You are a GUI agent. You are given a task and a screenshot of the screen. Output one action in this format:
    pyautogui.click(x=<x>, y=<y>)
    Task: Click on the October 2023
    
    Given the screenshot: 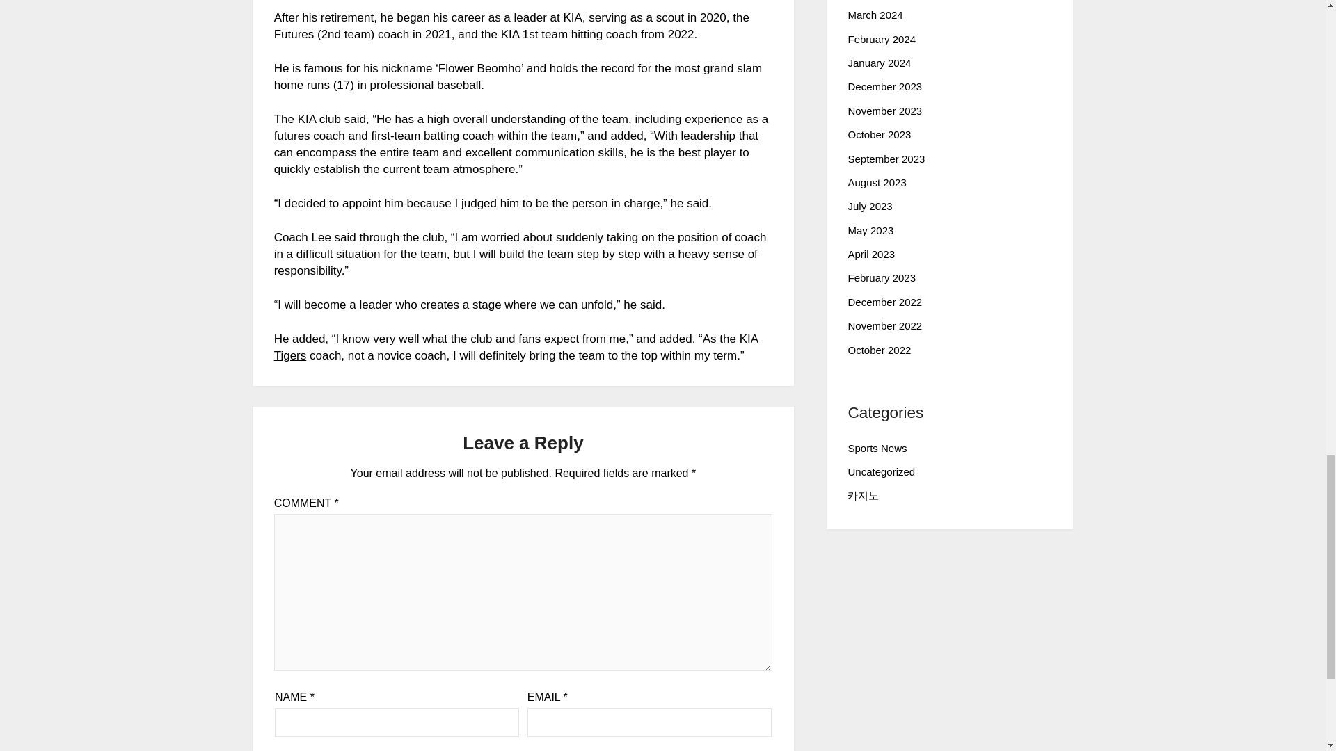 What is the action you would take?
    pyautogui.click(x=879, y=134)
    